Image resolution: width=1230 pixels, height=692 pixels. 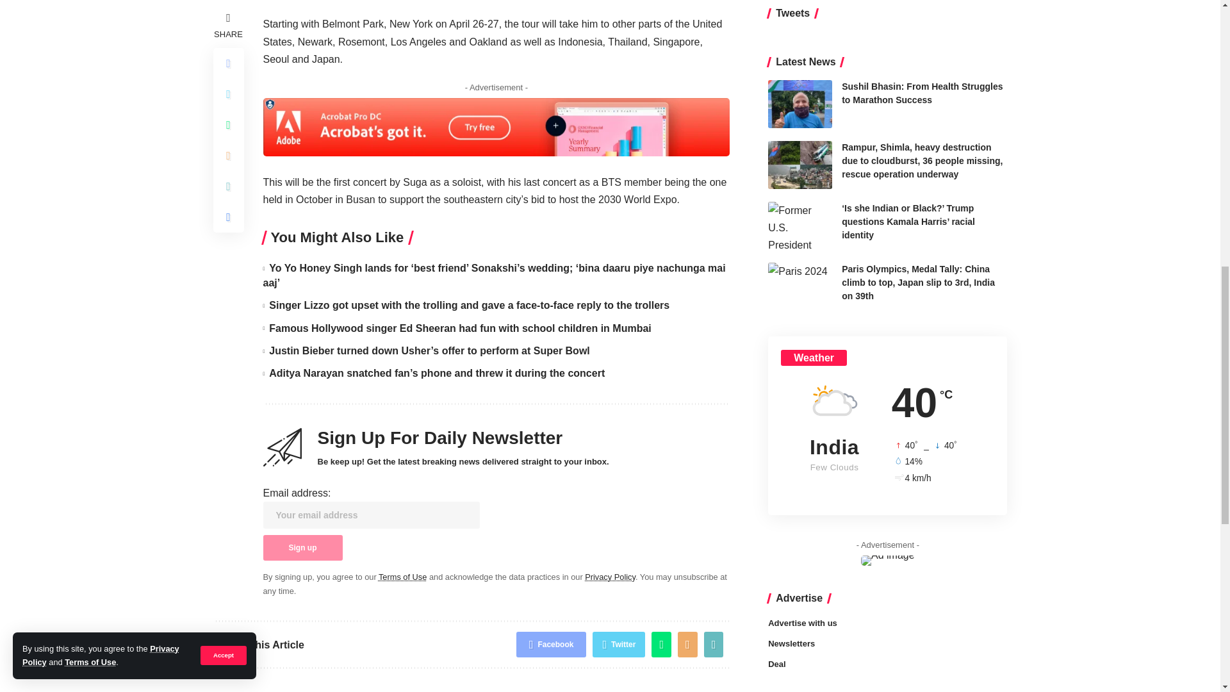 What do you see at coordinates (799, 1) in the screenshot?
I see `Sushil Bhasin: From Health Struggles to Marathon Success` at bounding box center [799, 1].